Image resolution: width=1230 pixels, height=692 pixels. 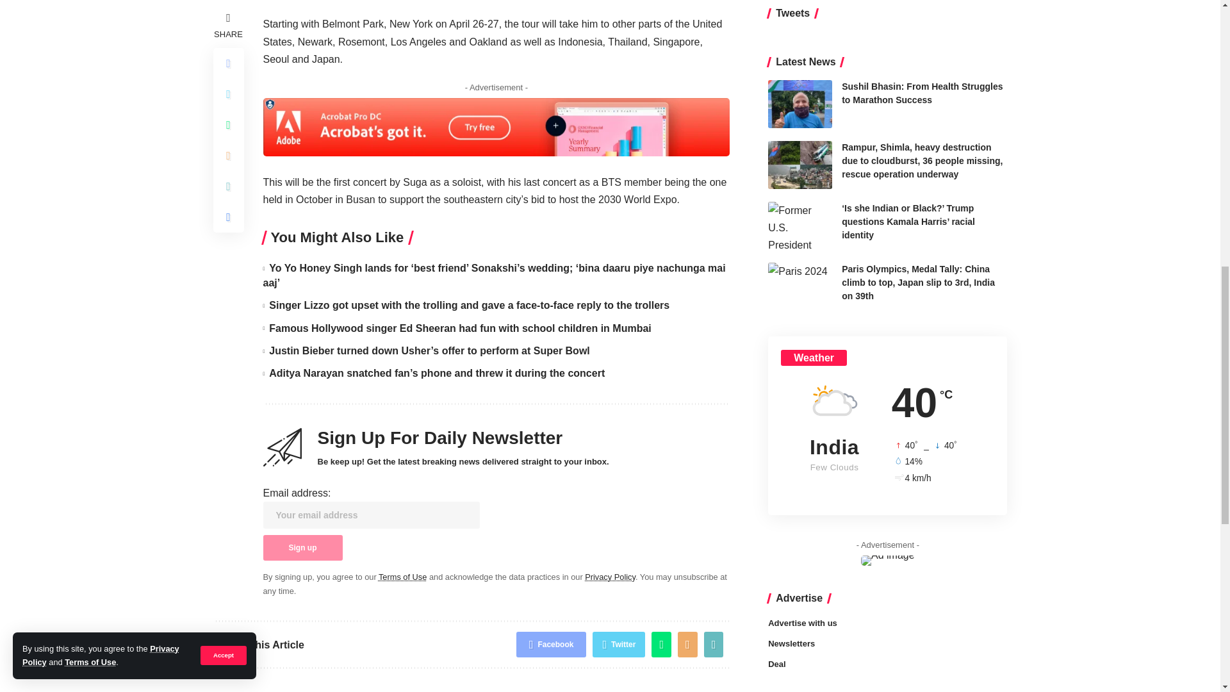 What do you see at coordinates (799, 1) in the screenshot?
I see `Sushil Bhasin: From Health Struggles to Marathon Success` at bounding box center [799, 1].